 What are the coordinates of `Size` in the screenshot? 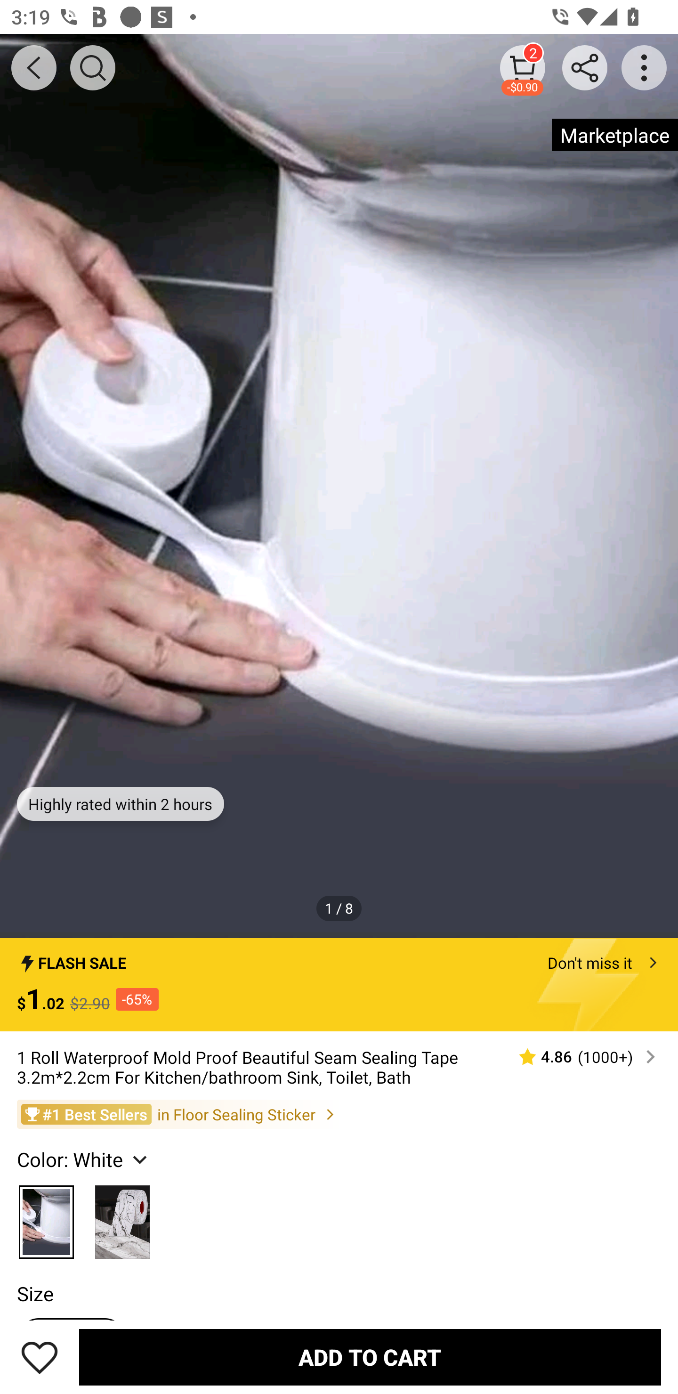 It's located at (35, 1293).